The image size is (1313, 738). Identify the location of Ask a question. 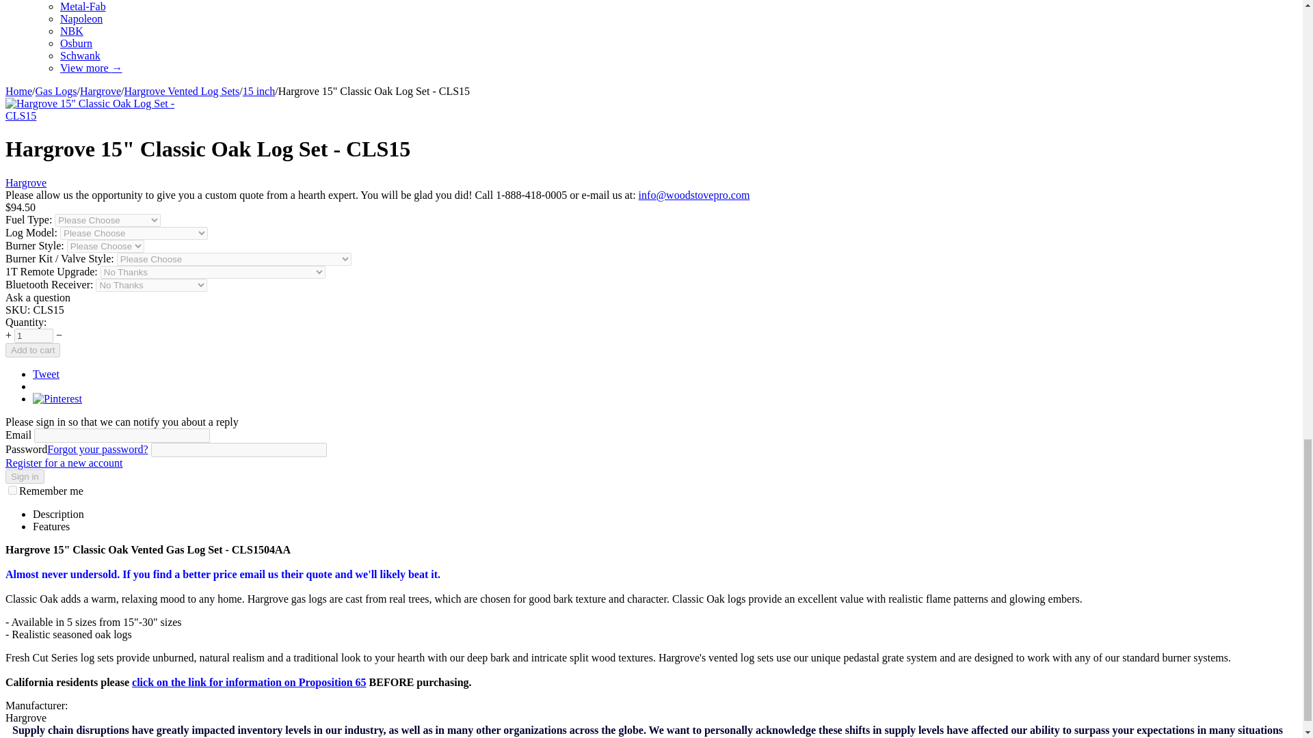
(38, 297).